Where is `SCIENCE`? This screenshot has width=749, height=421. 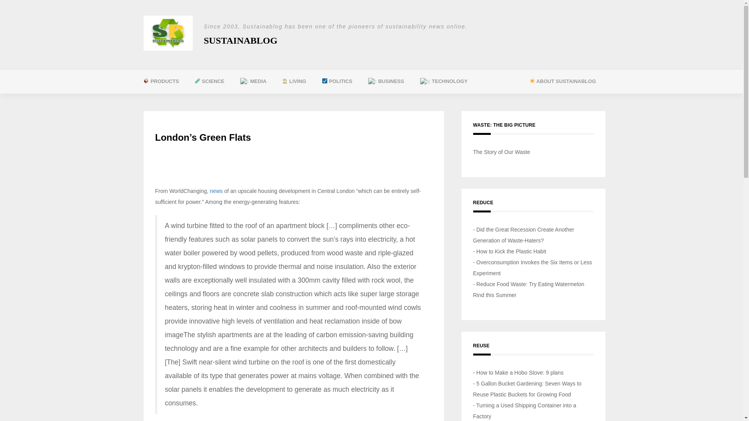 SCIENCE is located at coordinates (209, 81).